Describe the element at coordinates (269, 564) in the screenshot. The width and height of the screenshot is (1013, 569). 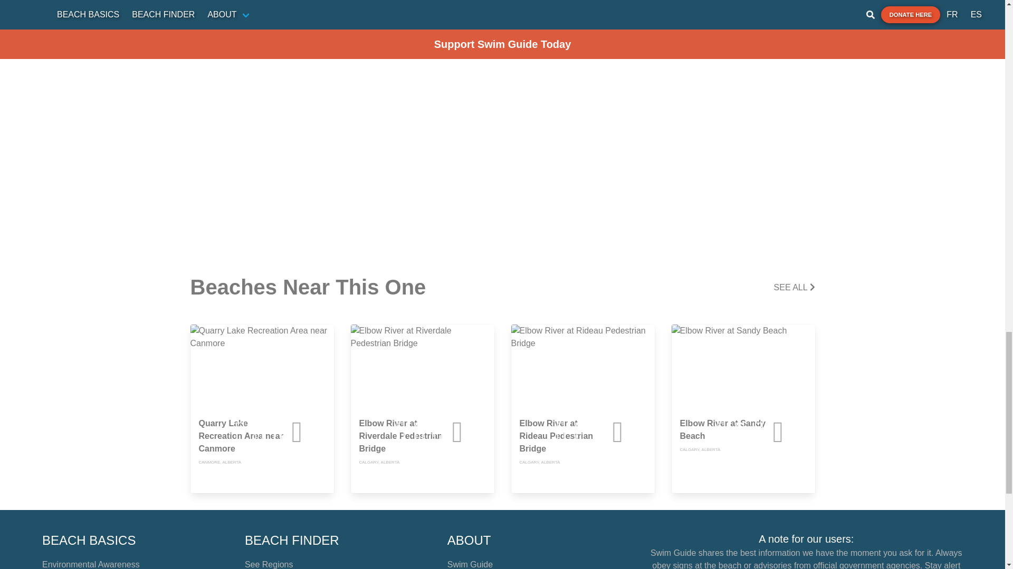
I see `See Regions` at that location.